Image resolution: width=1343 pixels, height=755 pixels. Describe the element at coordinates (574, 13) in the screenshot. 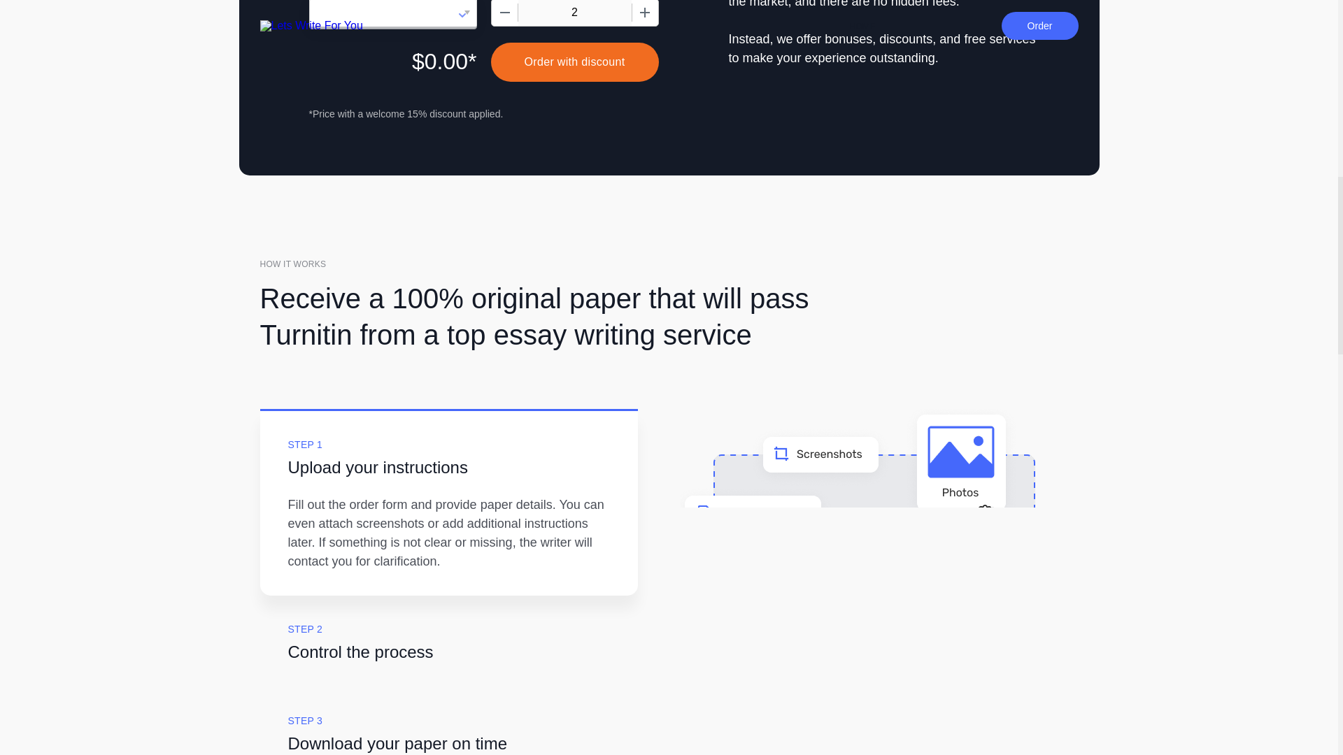

I see `2` at that location.